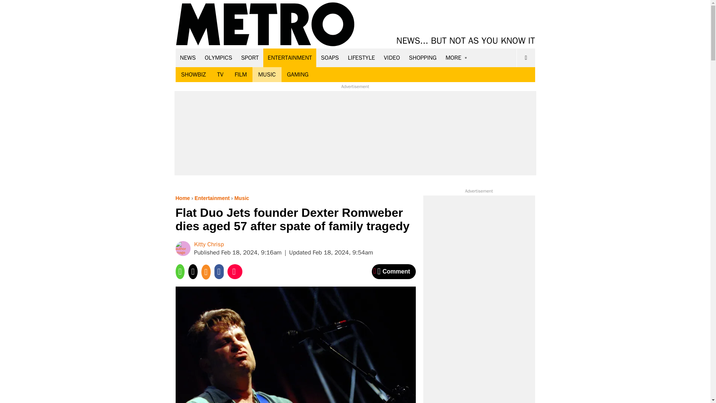 This screenshot has height=403, width=716. What do you see at coordinates (250, 57) in the screenshot?
I see `SPORT` at bounding box center [250, 57].